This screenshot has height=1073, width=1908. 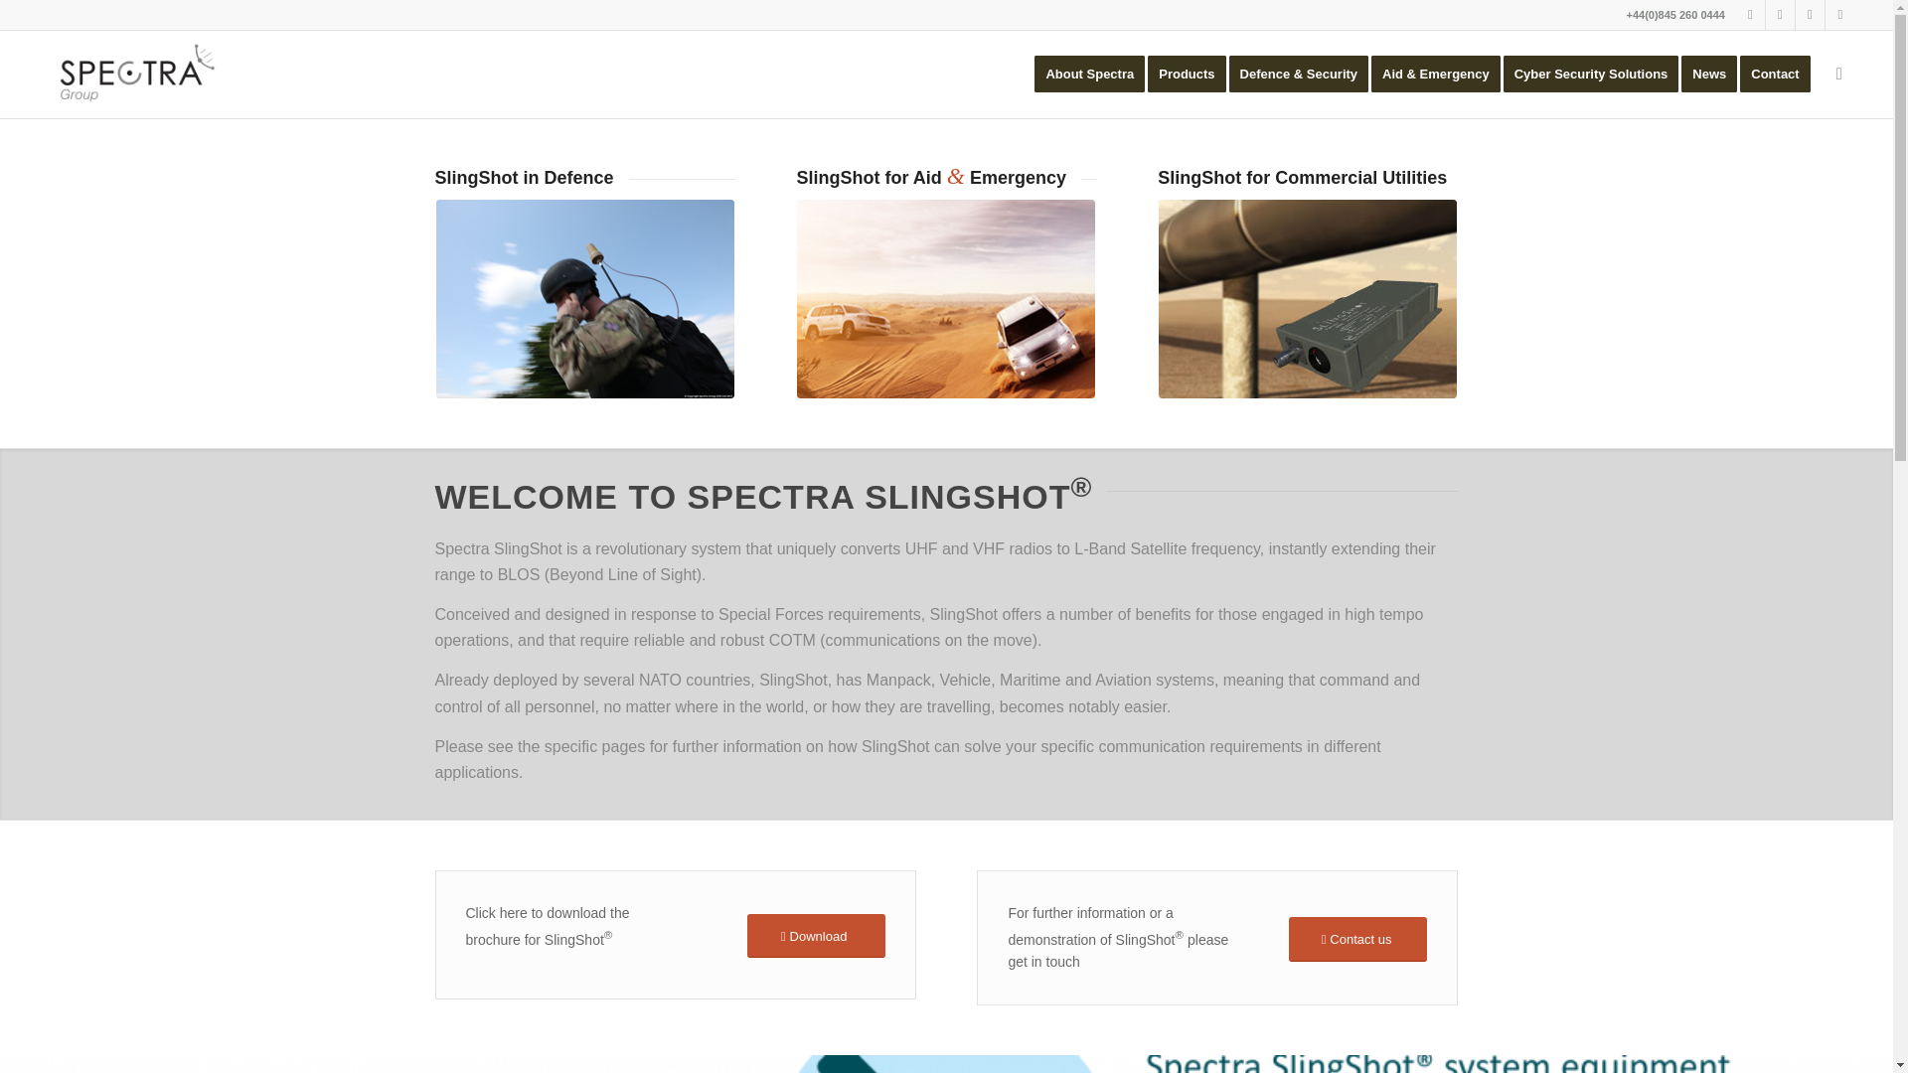 I want to click on Twitter, so click(x=1751, y=15).